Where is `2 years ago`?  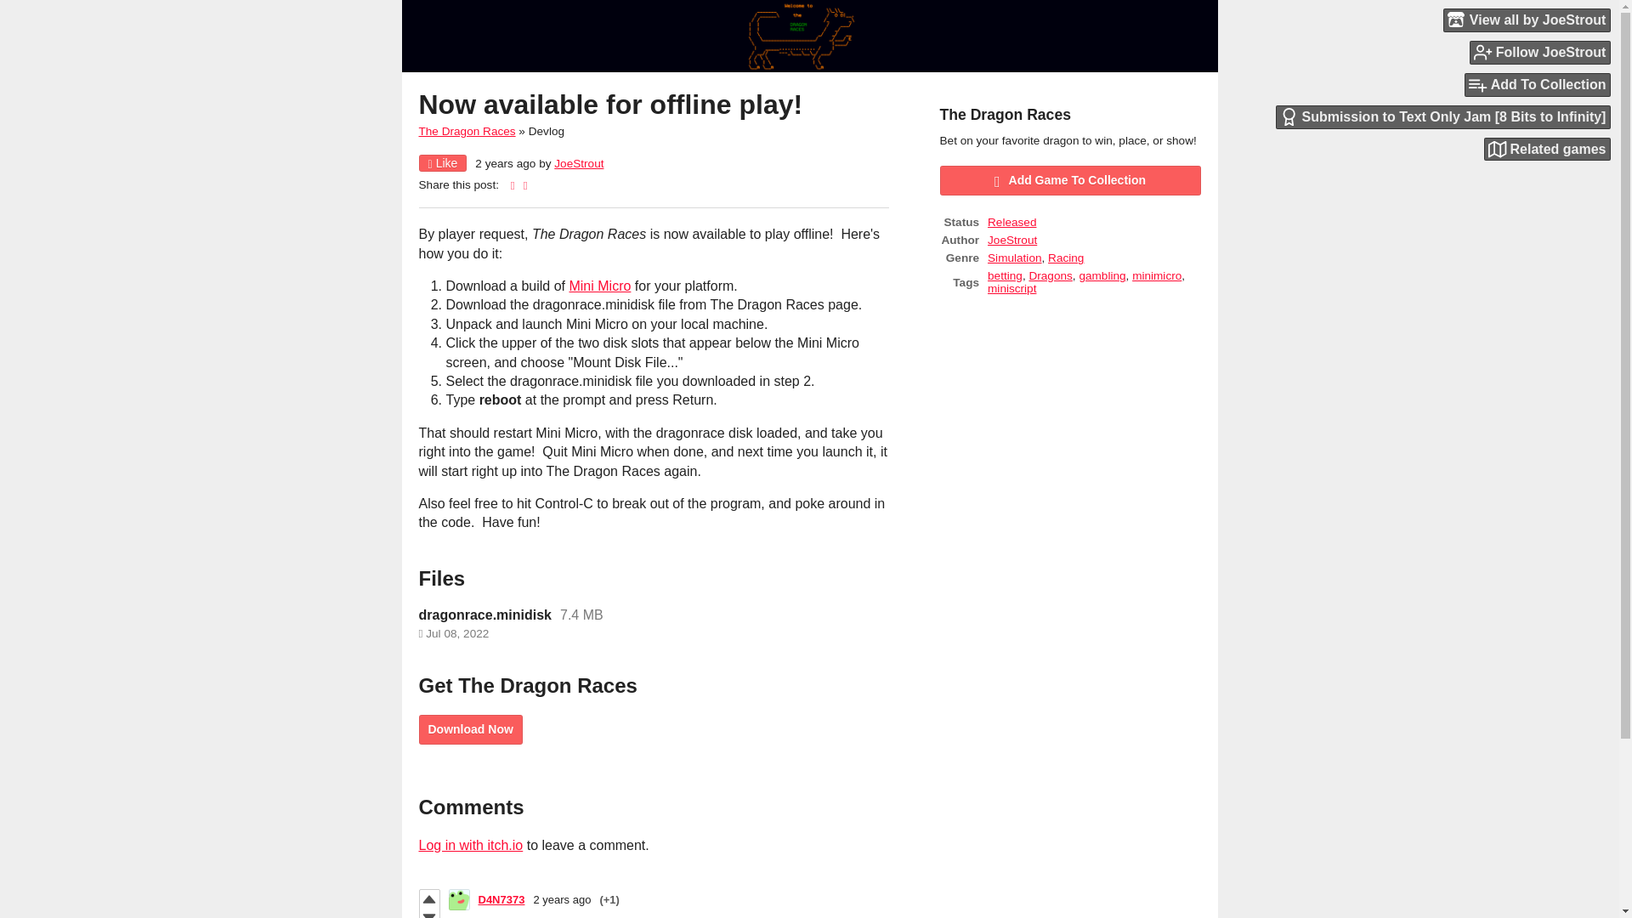 2 years ago is located at coordinates (562, 899).